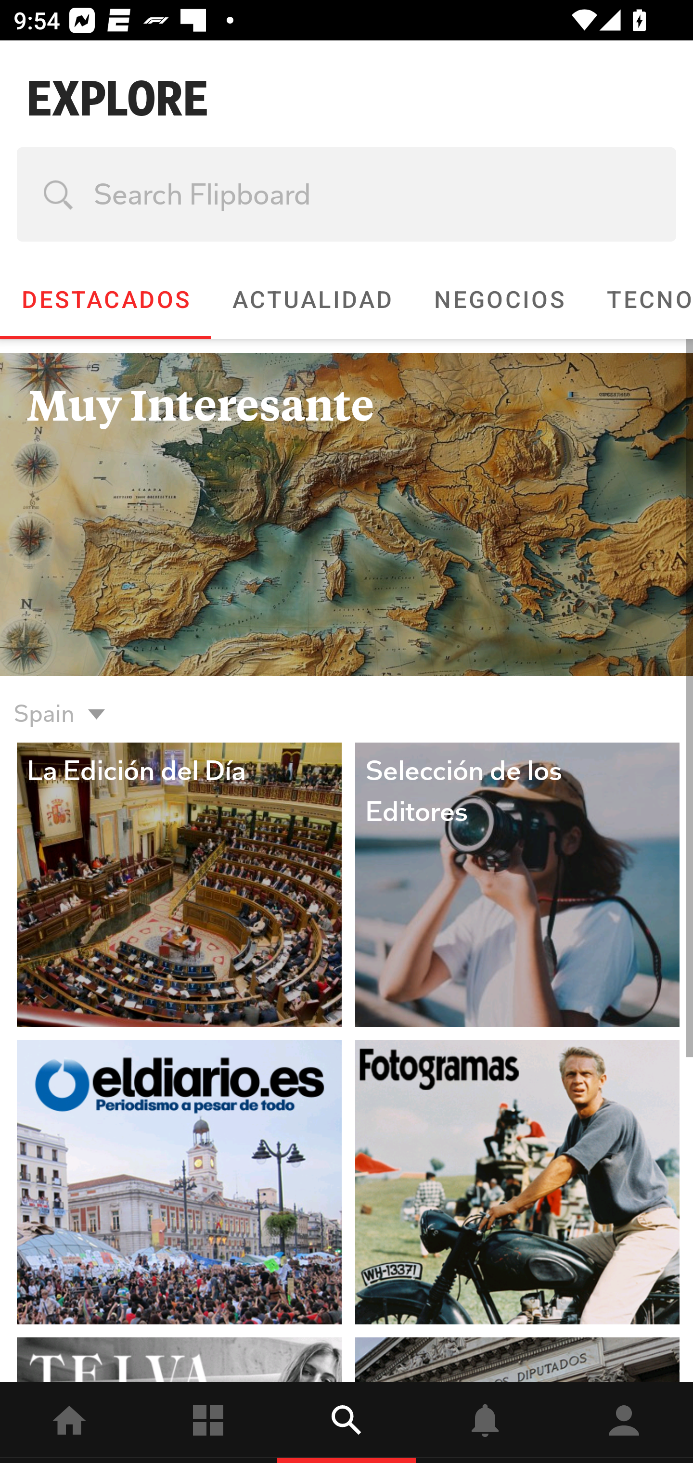 Image resolution: width=693 pixels, height=1463 pixels. I want to click on Negocios NEGOCIOS, so click(499, 299).